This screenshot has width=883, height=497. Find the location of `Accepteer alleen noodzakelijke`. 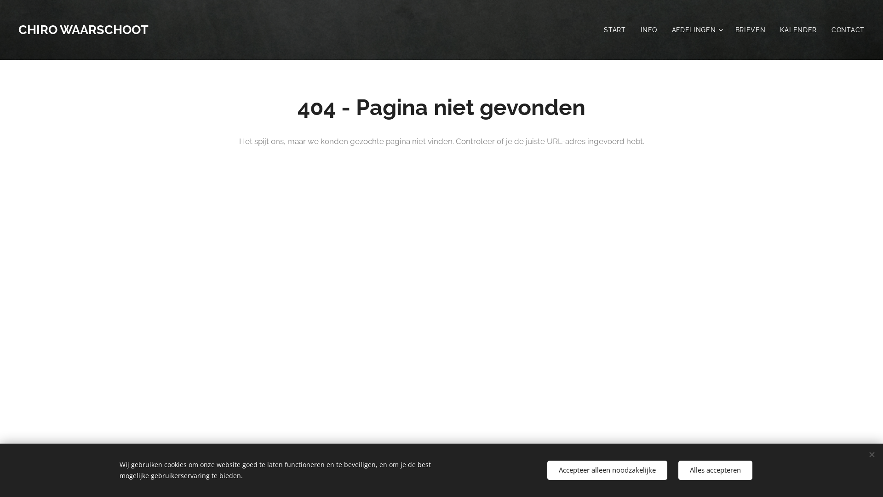

Accepteer alleen noodzakelijke is located at coordinates (607, 470).